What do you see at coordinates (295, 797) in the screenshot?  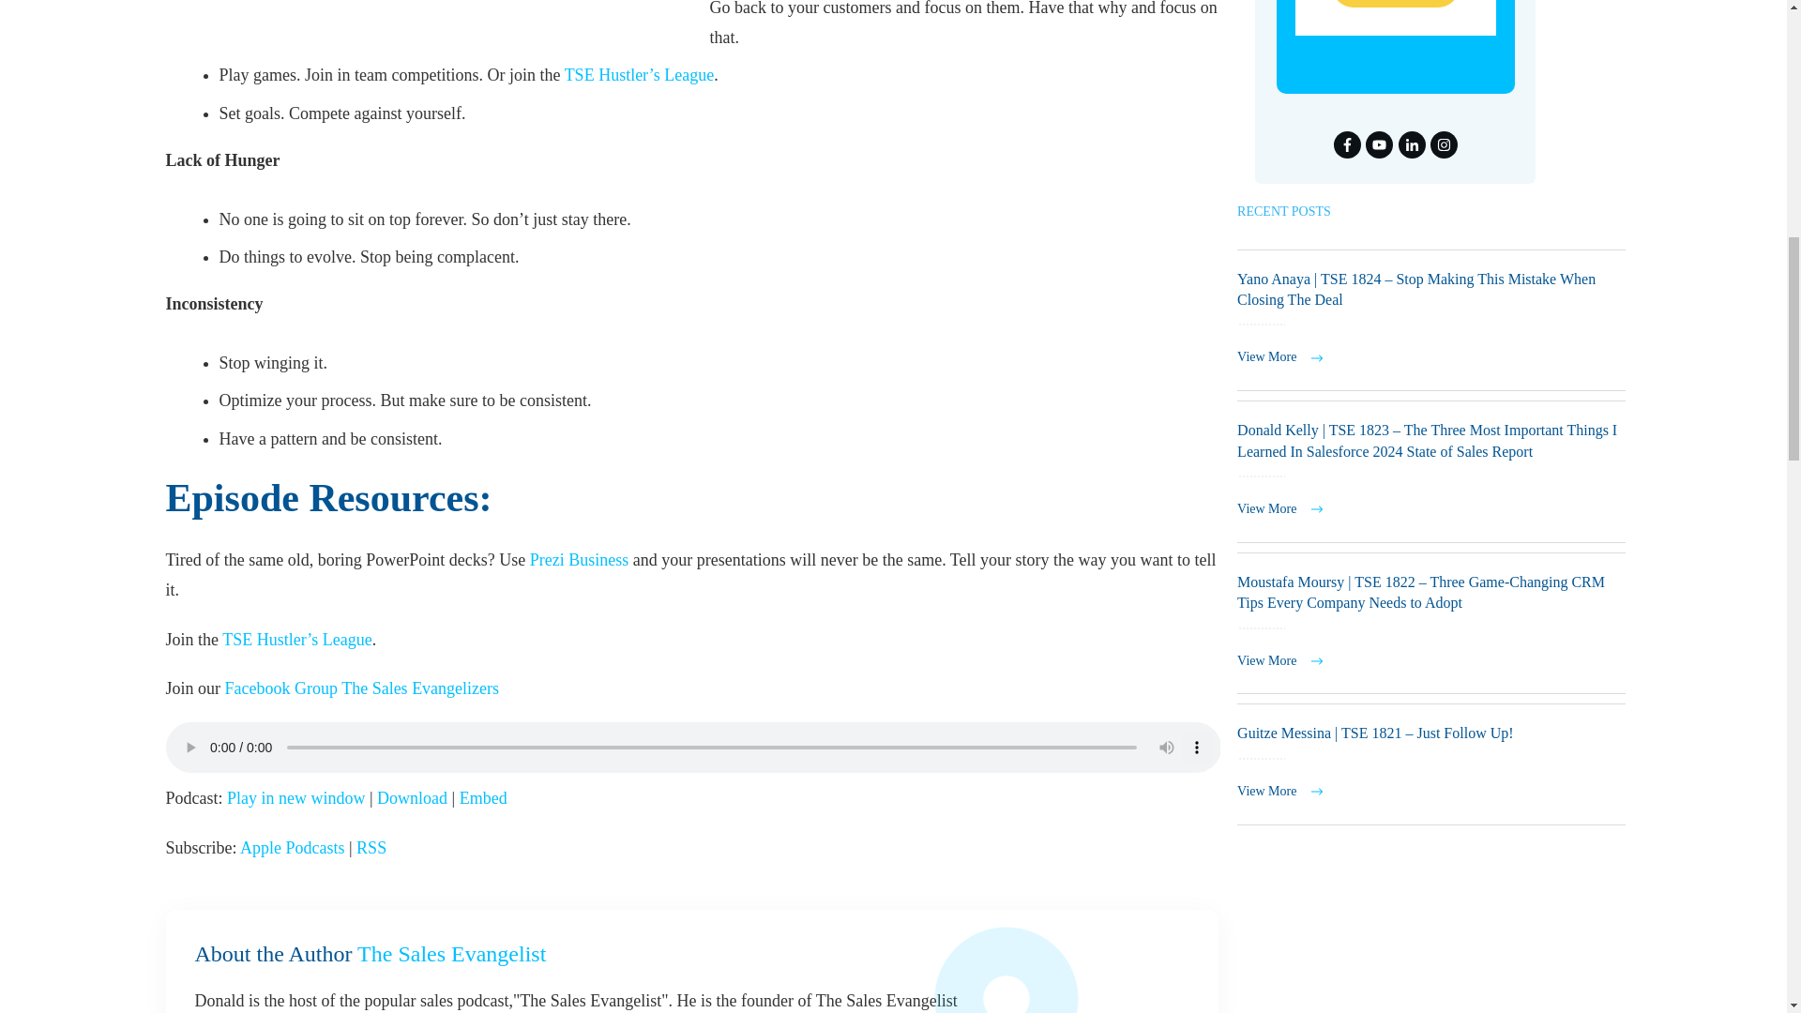 I see `Play in new window` at bounding box center [295, 797].